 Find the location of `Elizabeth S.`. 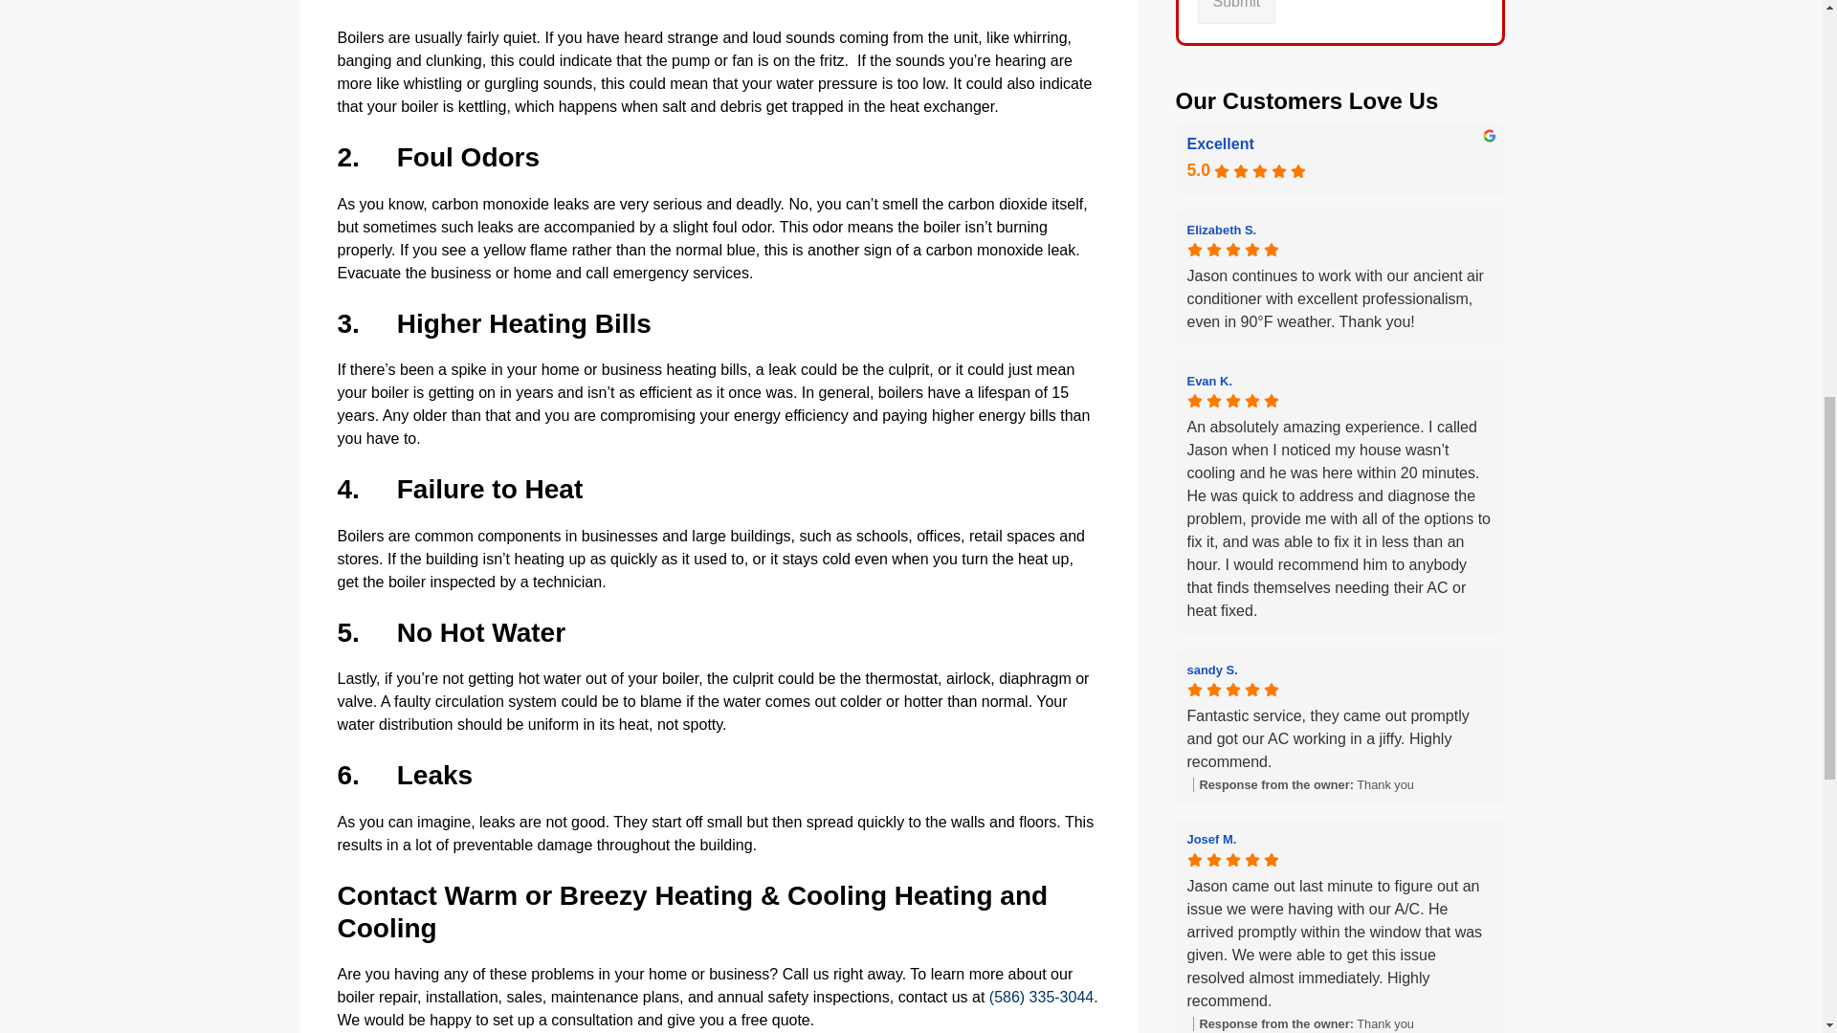

Elizabeth S. is located at coordinates (1339, 230).